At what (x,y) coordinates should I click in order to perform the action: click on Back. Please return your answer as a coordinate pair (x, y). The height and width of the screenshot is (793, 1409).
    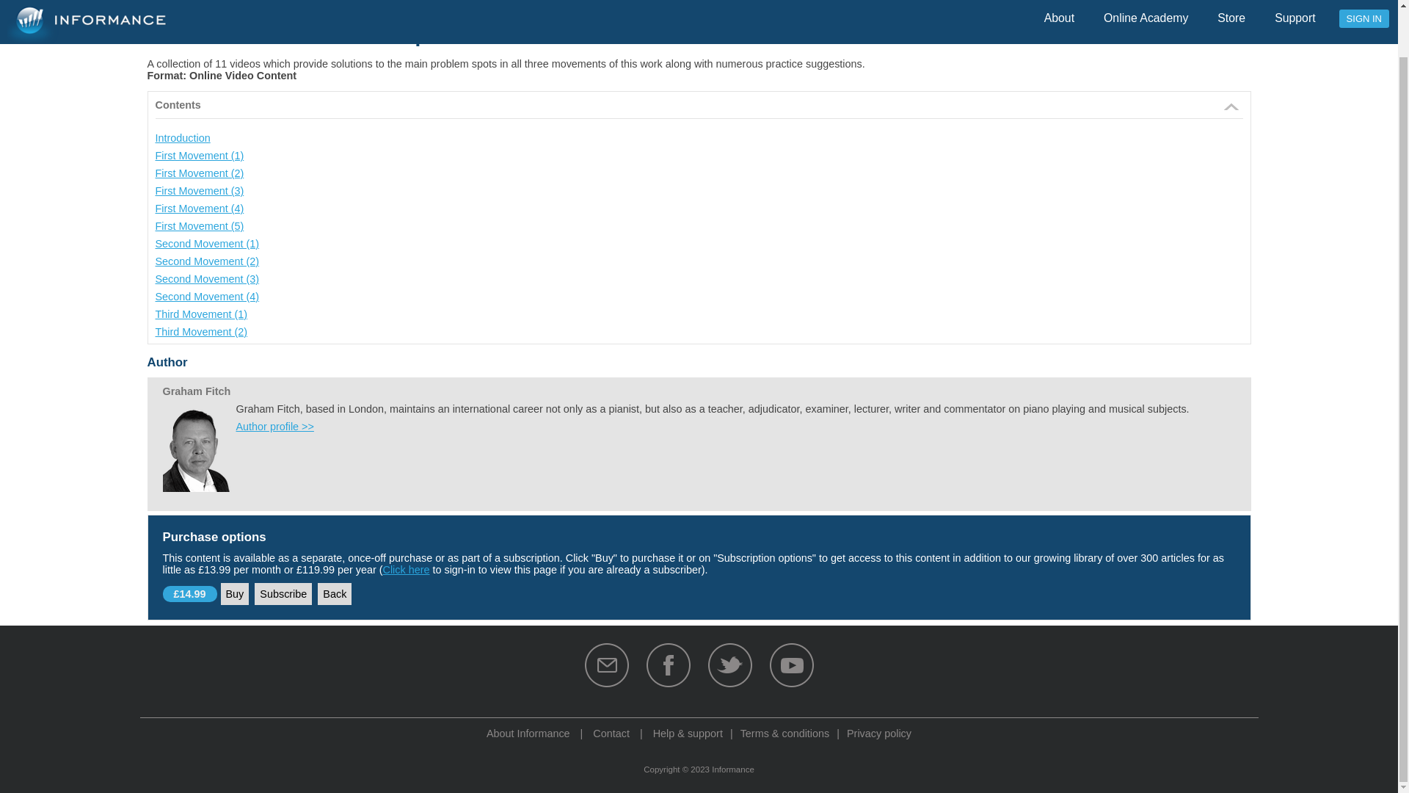
    Looking at the image, I should click on (335, 593).